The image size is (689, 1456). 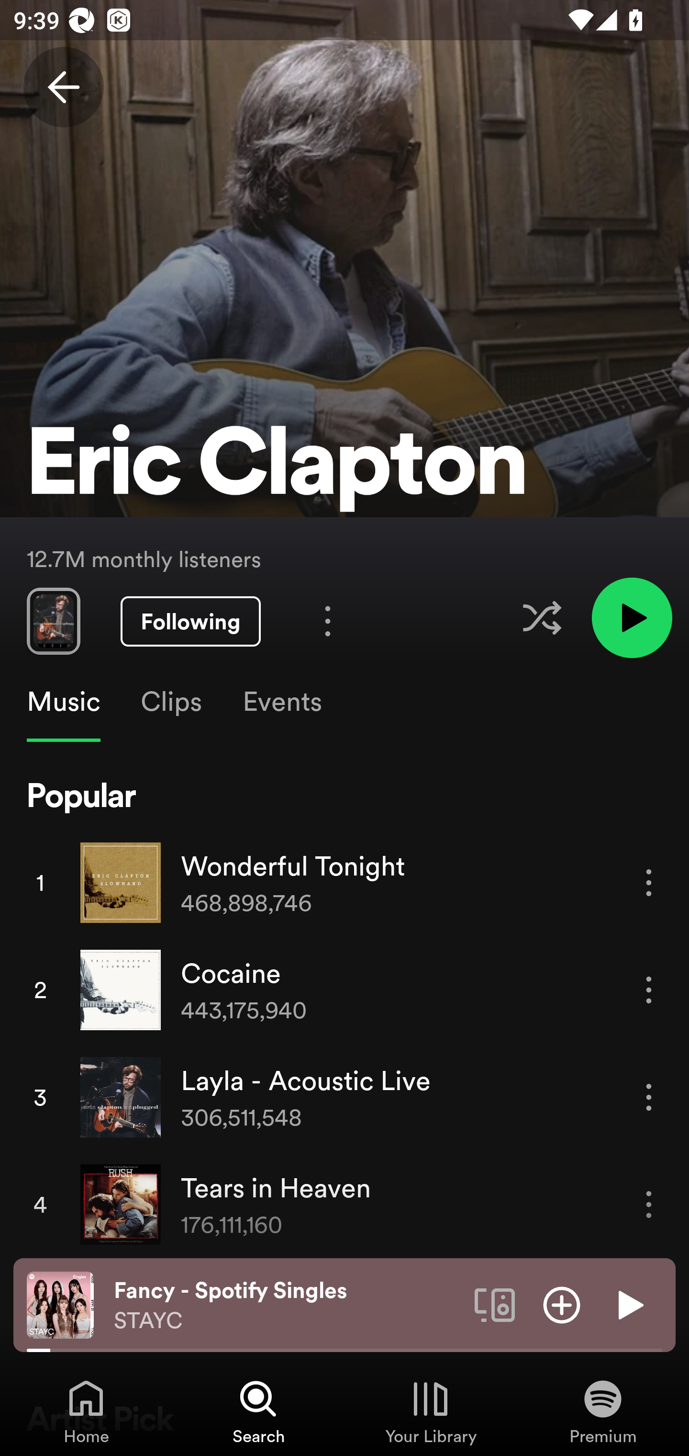 What do you see at coordinates (495, 1304) in the screenshot?
I see `Connect to a device. Opens the devices menu` at bounding box center [495, 1304].